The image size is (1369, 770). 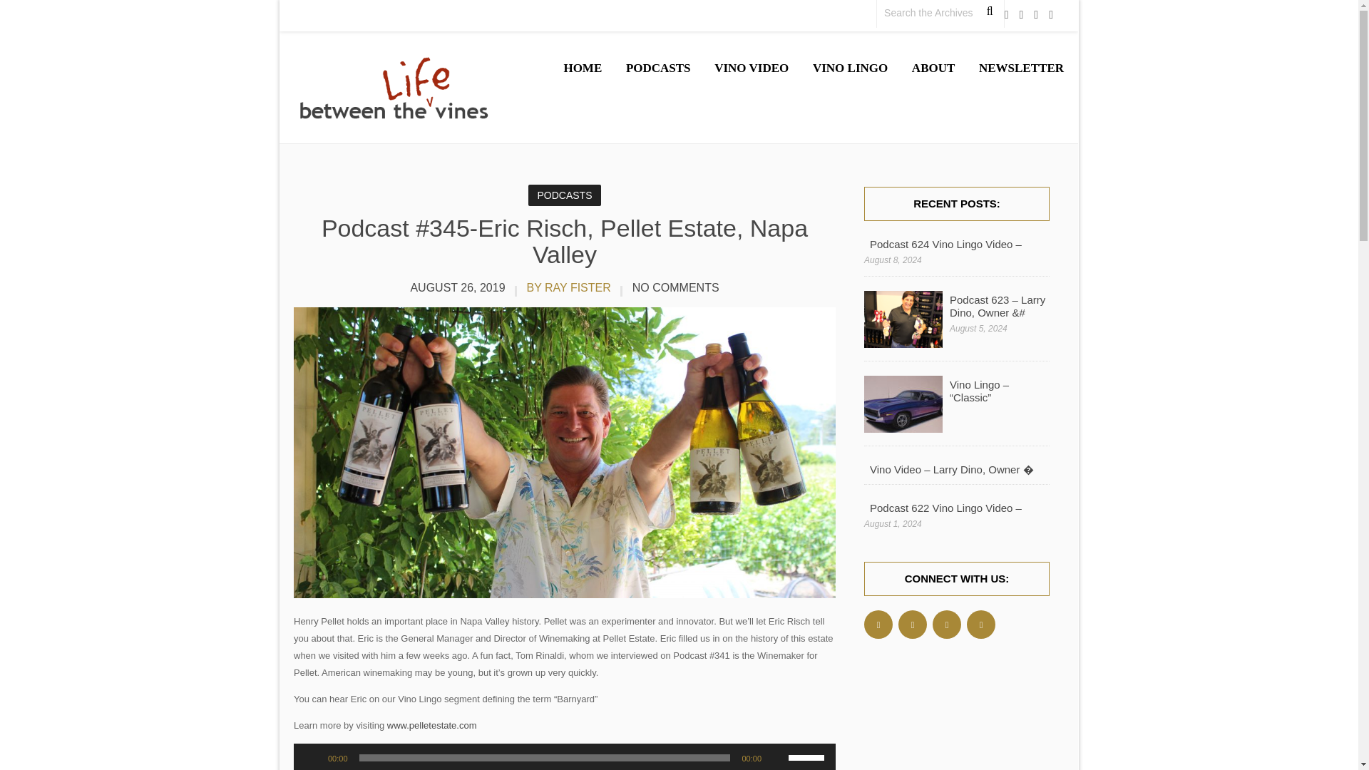 What do you see at coordinates (432, 724) in the screenshot?
I see `www.pelletestate.com` at bounding box center [432, 724].